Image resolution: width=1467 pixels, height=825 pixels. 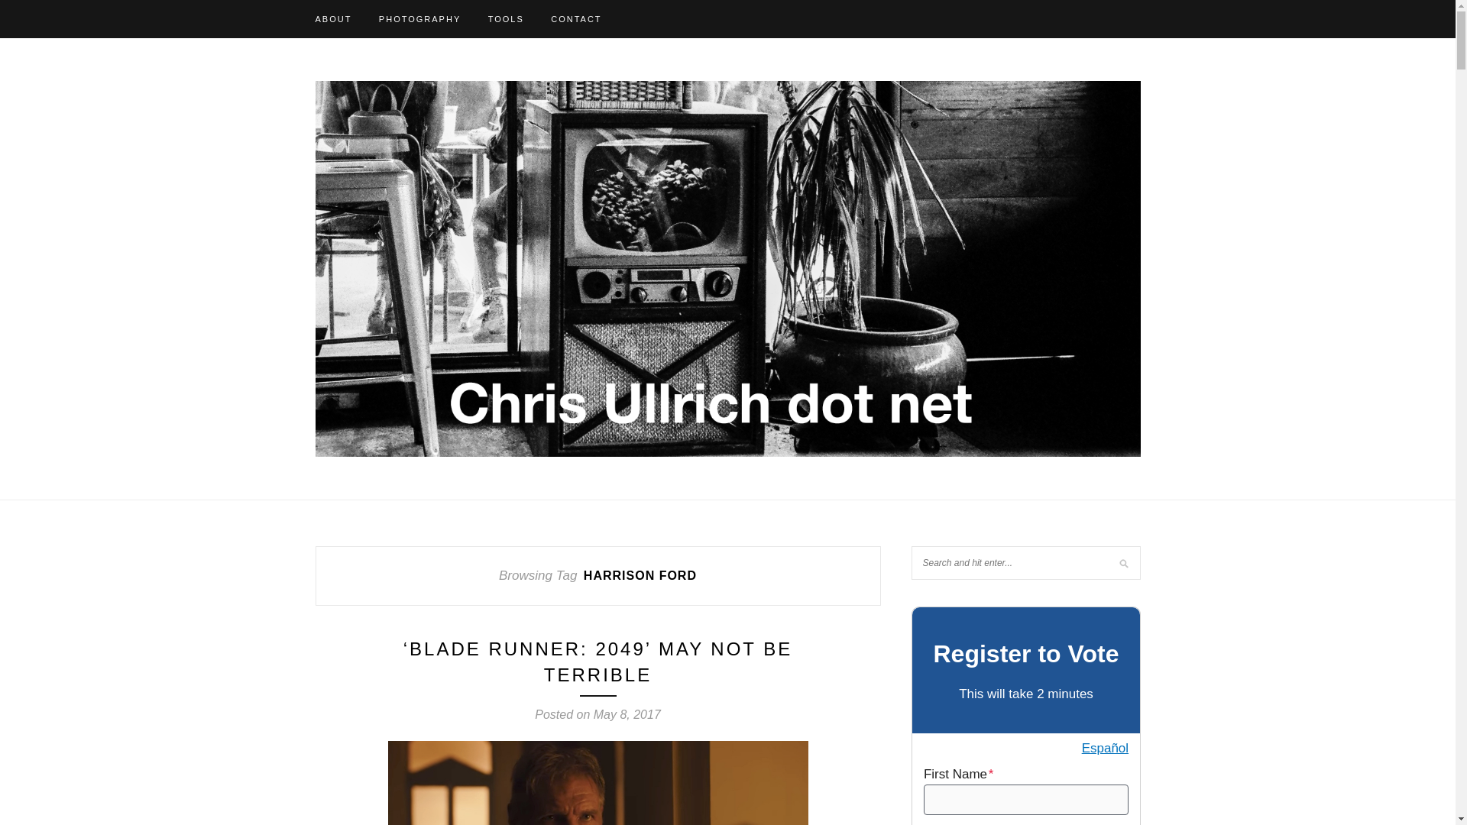 I want to click on TOOLS, so click(x=506, y=18).